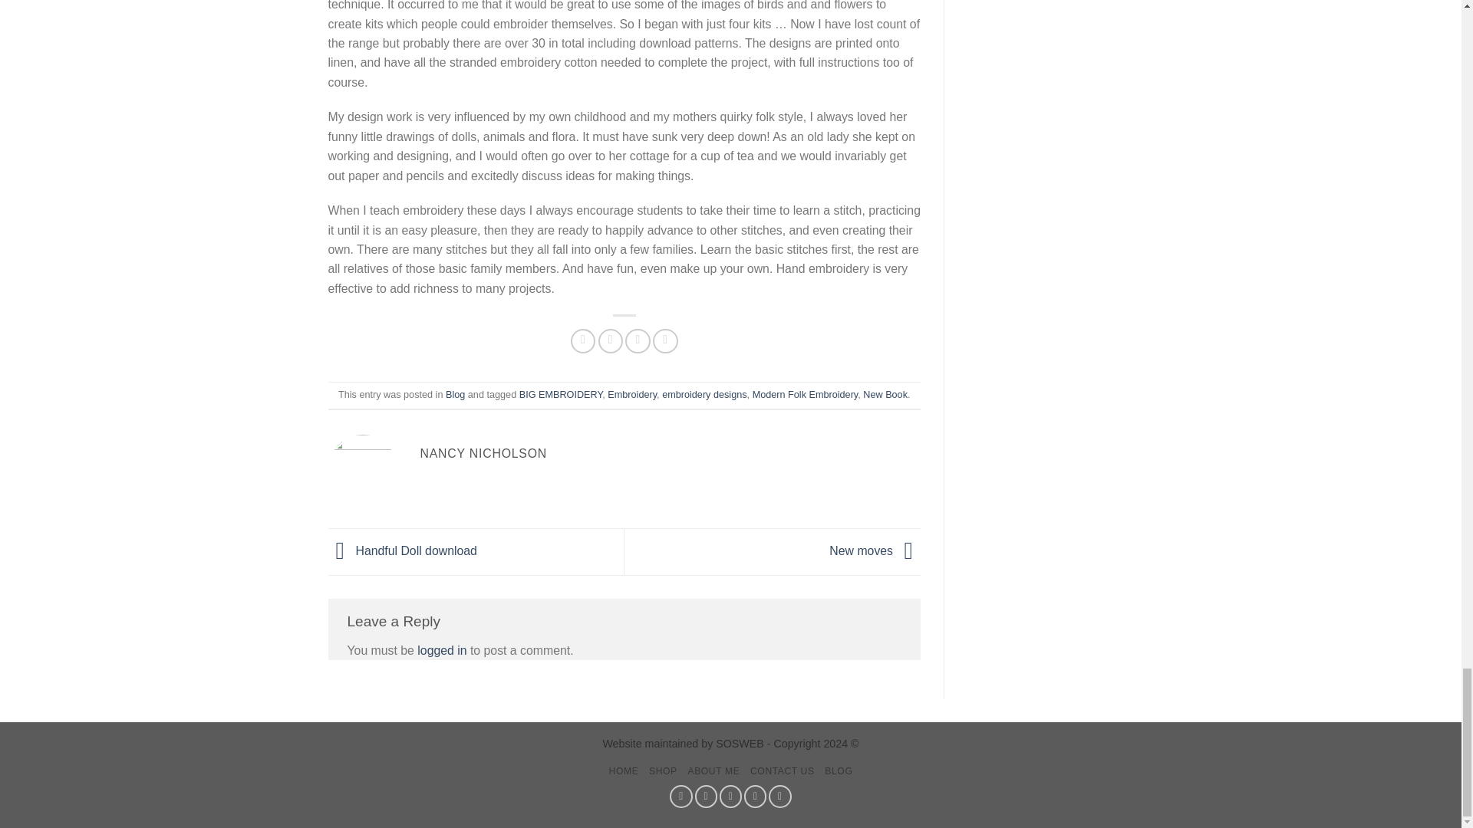  I want to click on Follow on Instagram, so click(706, 796).